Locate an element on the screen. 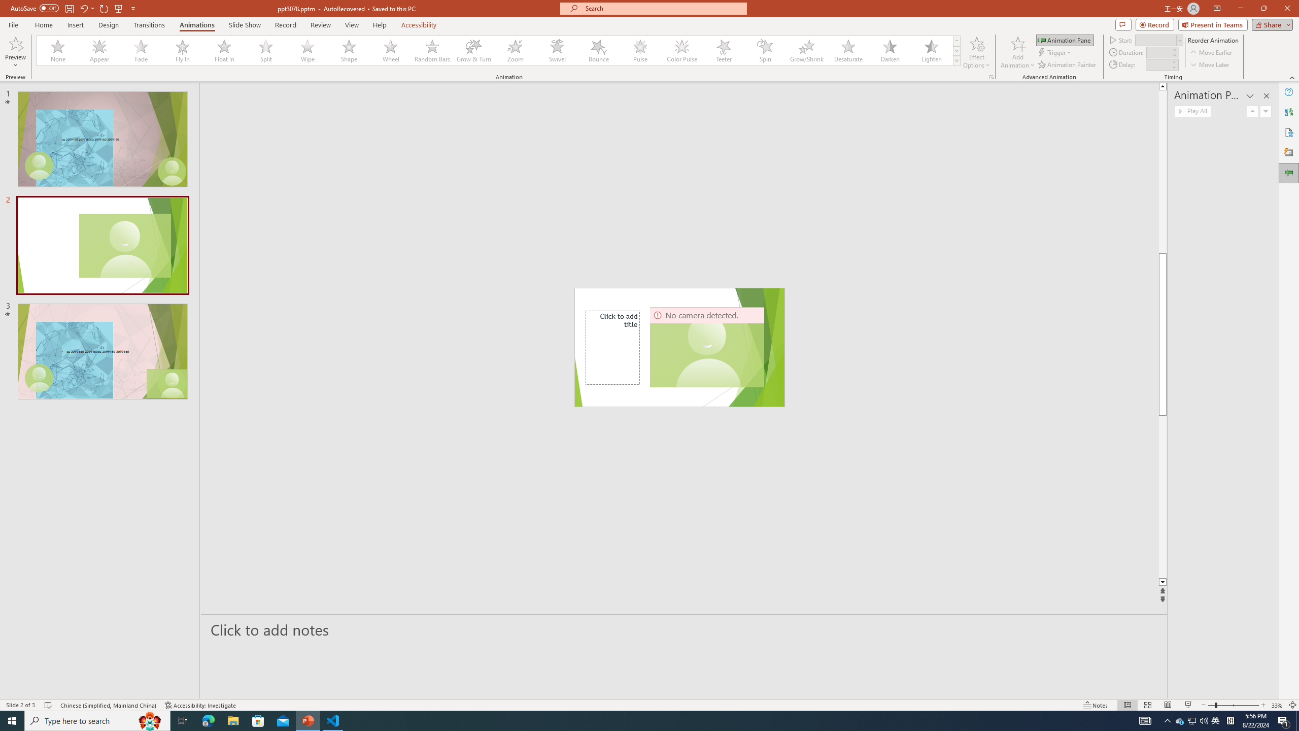  Desaturate is located at coordinates (848, 51).